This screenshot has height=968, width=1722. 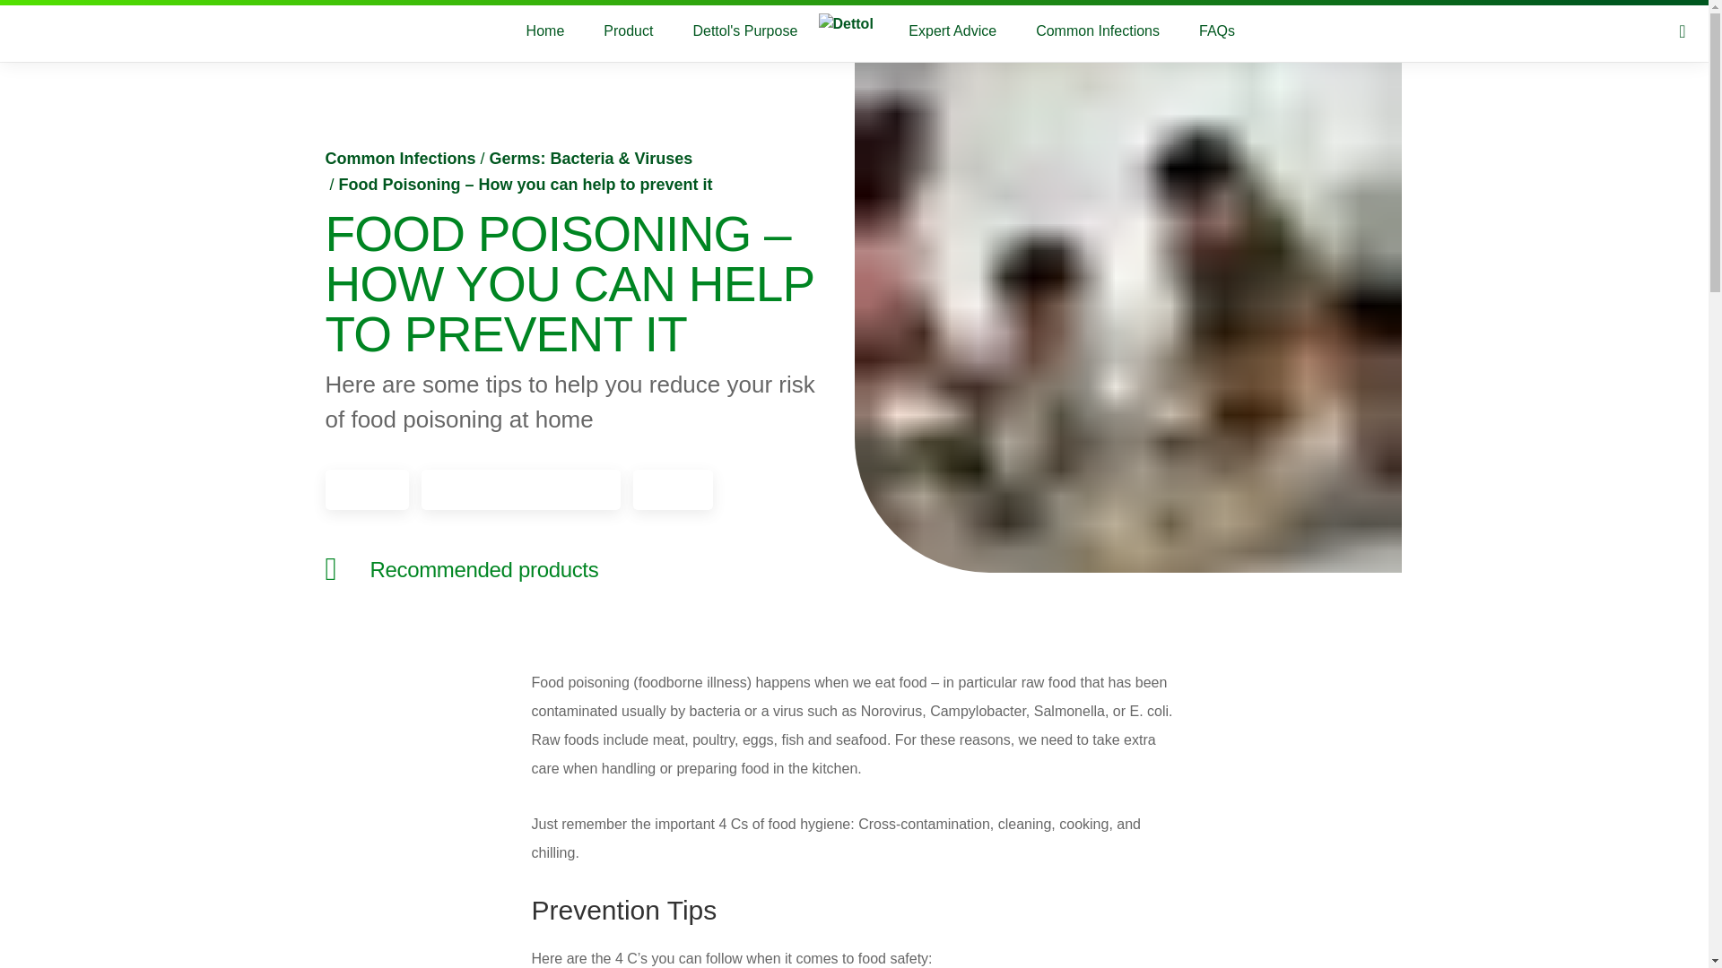 I want to click on Children, so click(x=367, y=489).